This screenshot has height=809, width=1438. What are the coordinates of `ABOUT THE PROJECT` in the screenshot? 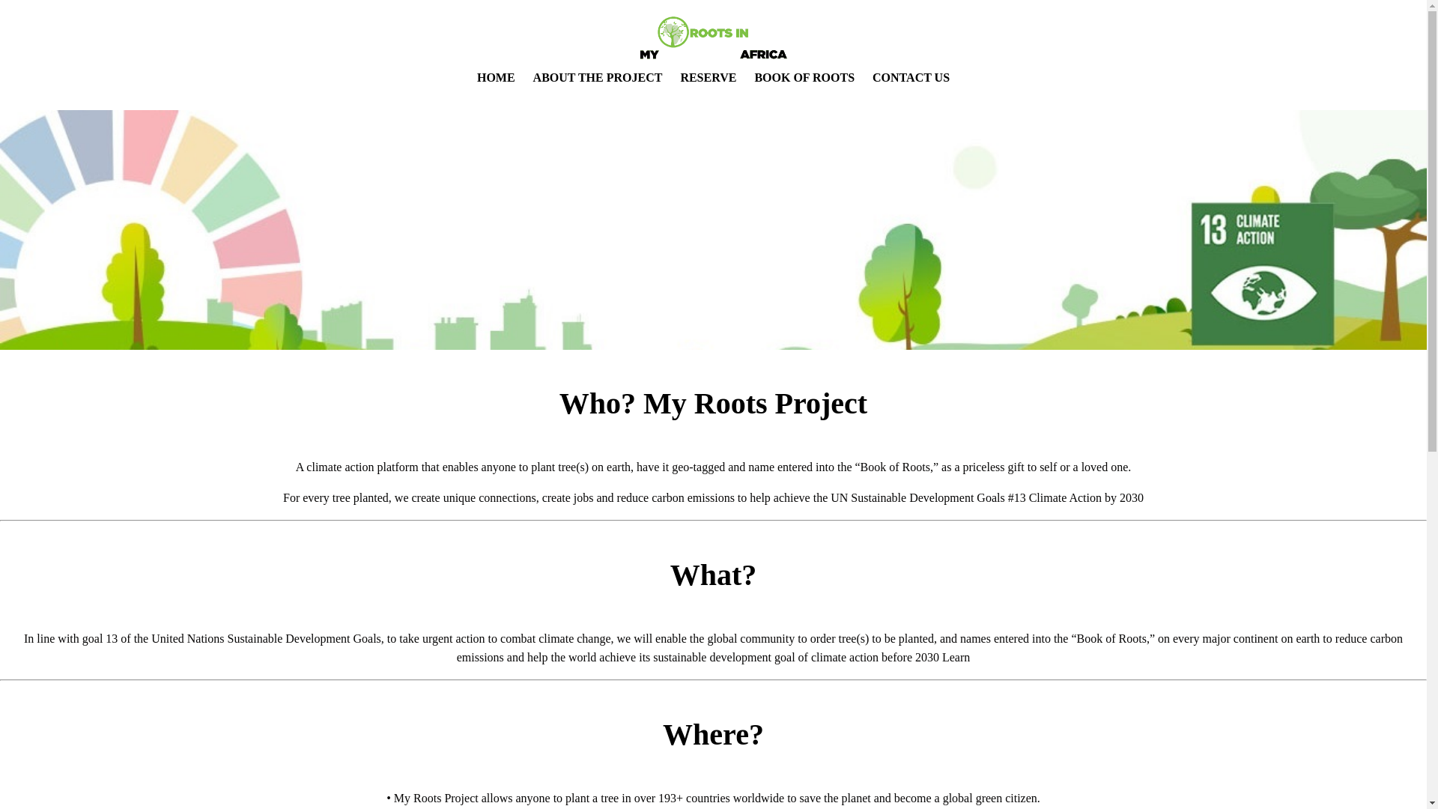 It's located at (598, 78).